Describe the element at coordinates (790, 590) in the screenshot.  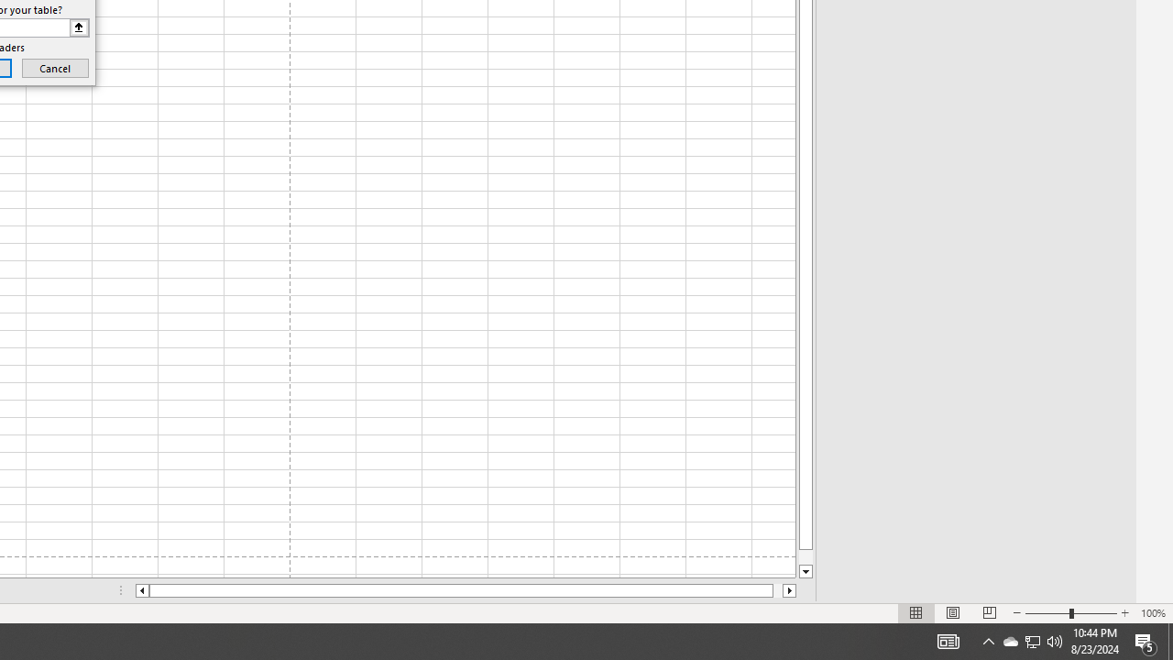
I see `Column right` at that location.